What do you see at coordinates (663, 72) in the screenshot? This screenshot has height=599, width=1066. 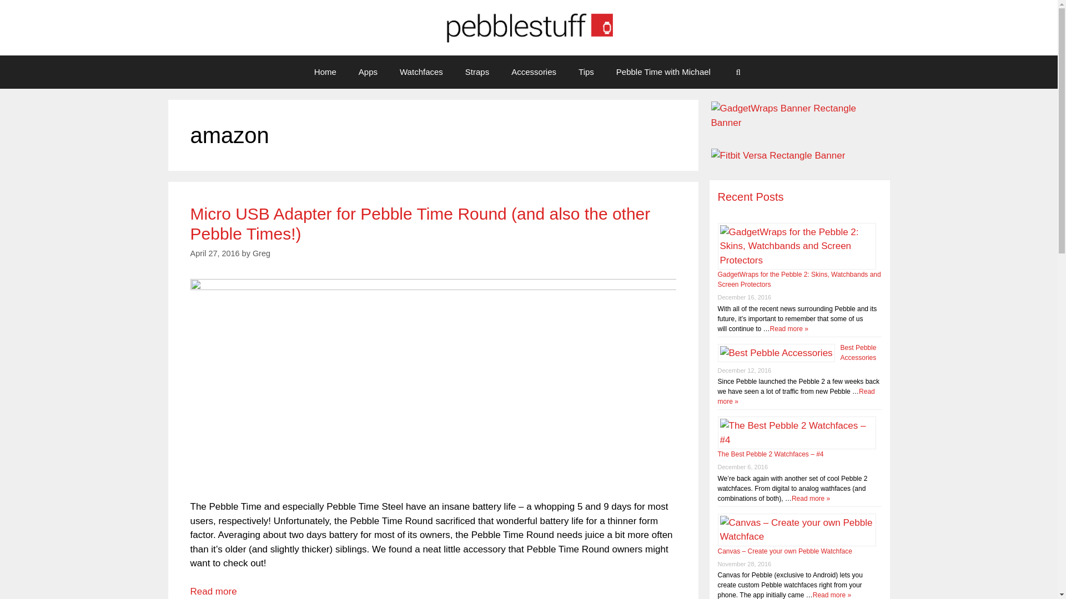 I see `Pebble Time with Michael` at bounding box center [663, 72].